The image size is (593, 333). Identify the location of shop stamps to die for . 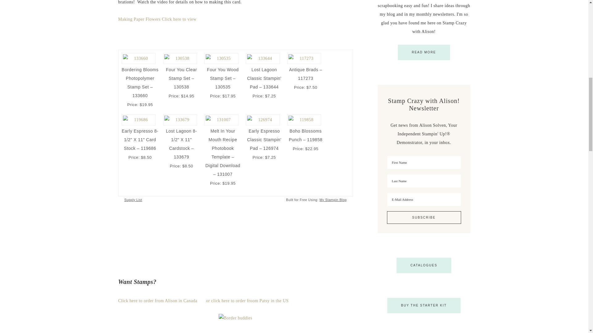
(247, 300).